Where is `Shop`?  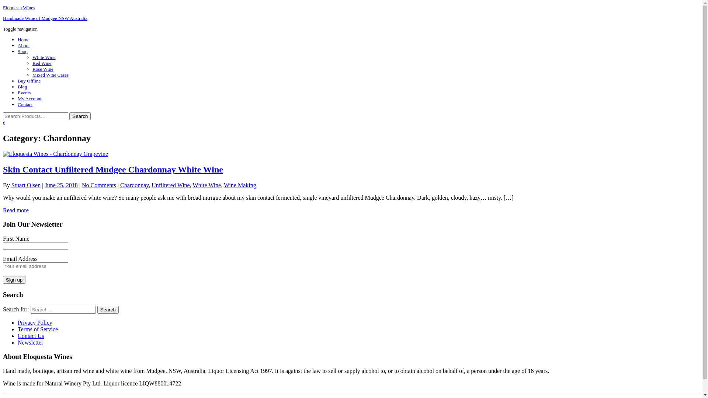 Shop is located at coordinates (23, 52).